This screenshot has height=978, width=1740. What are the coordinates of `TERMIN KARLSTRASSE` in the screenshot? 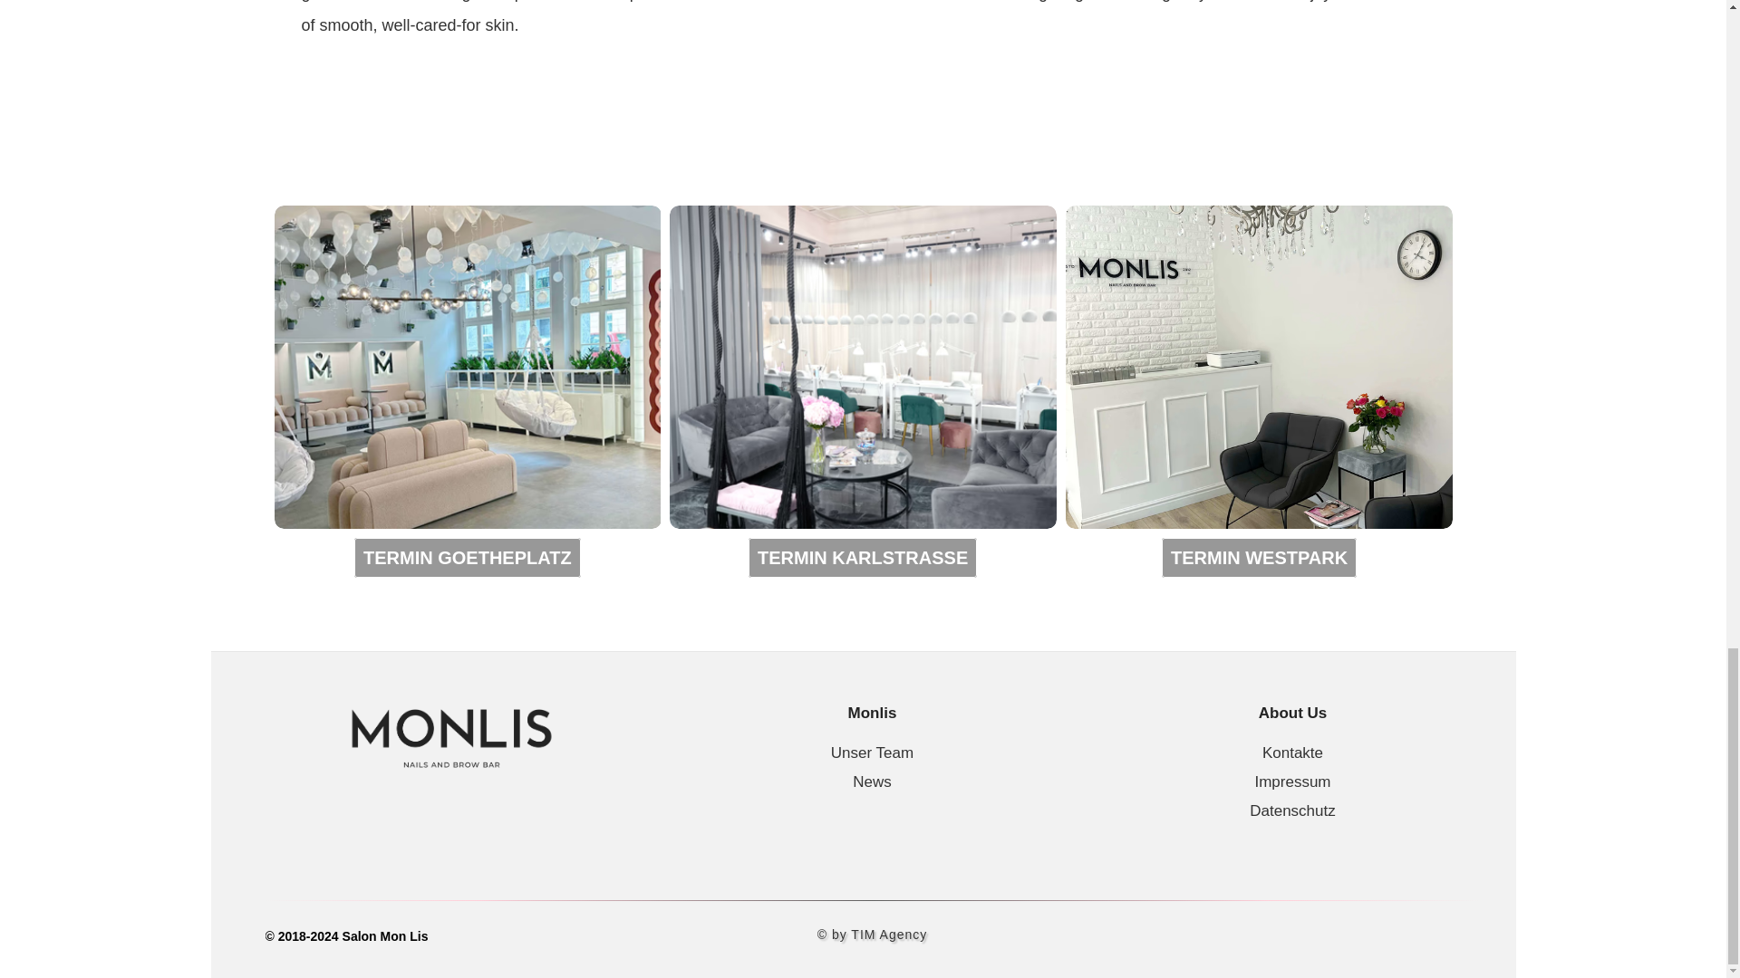 It's located at (862, 558).